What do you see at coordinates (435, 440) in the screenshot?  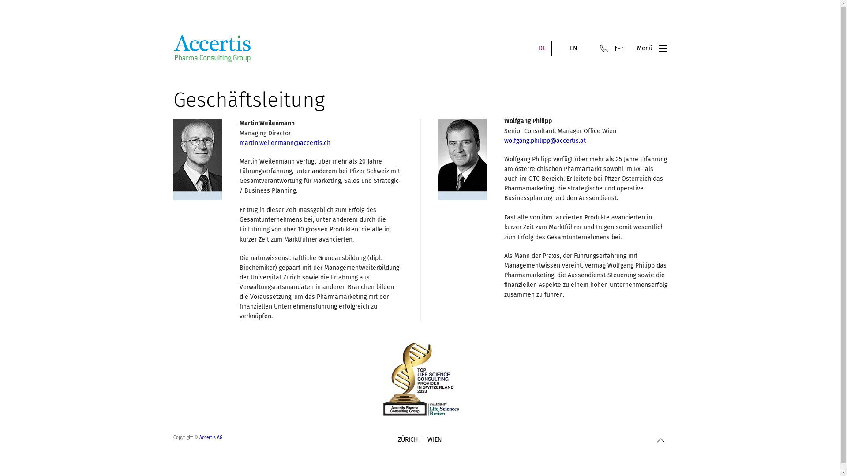 I see `WIEN` at bounding box center [435, 440].